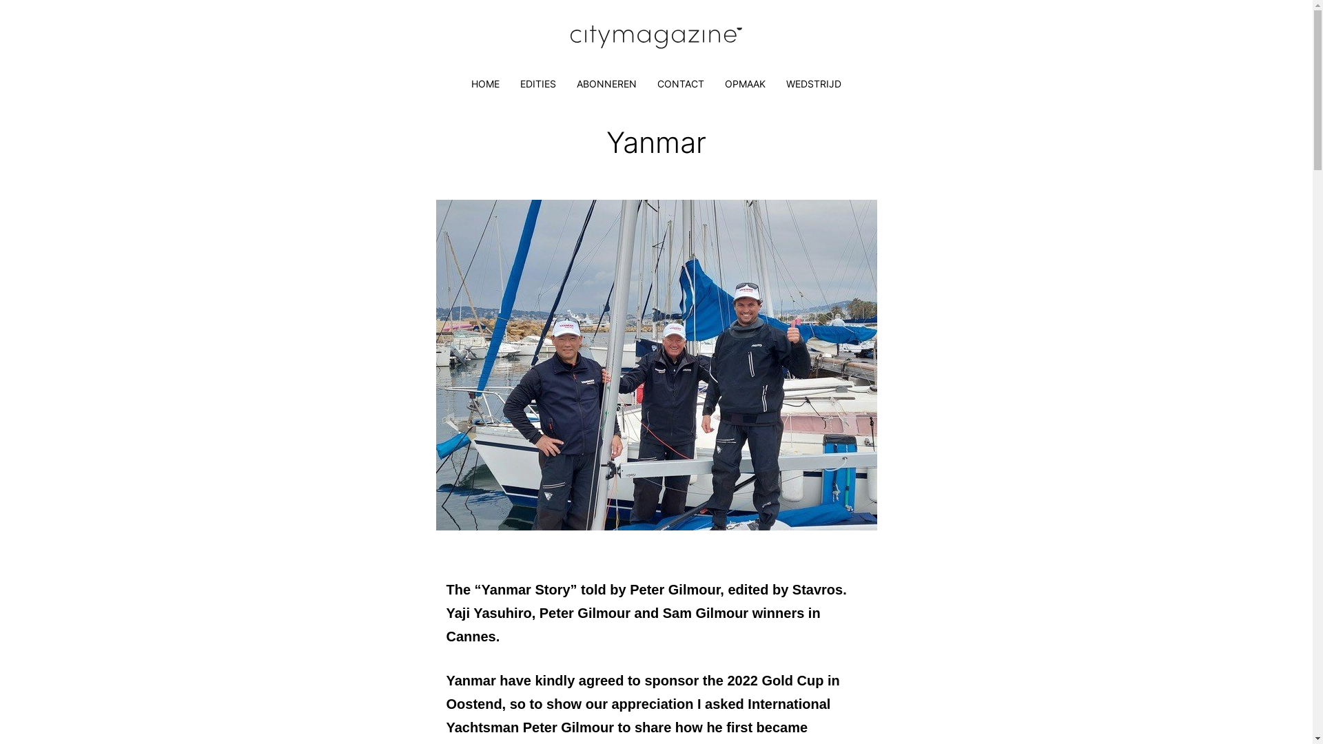  I want to click on ABONNEREN, so click(606, 84).